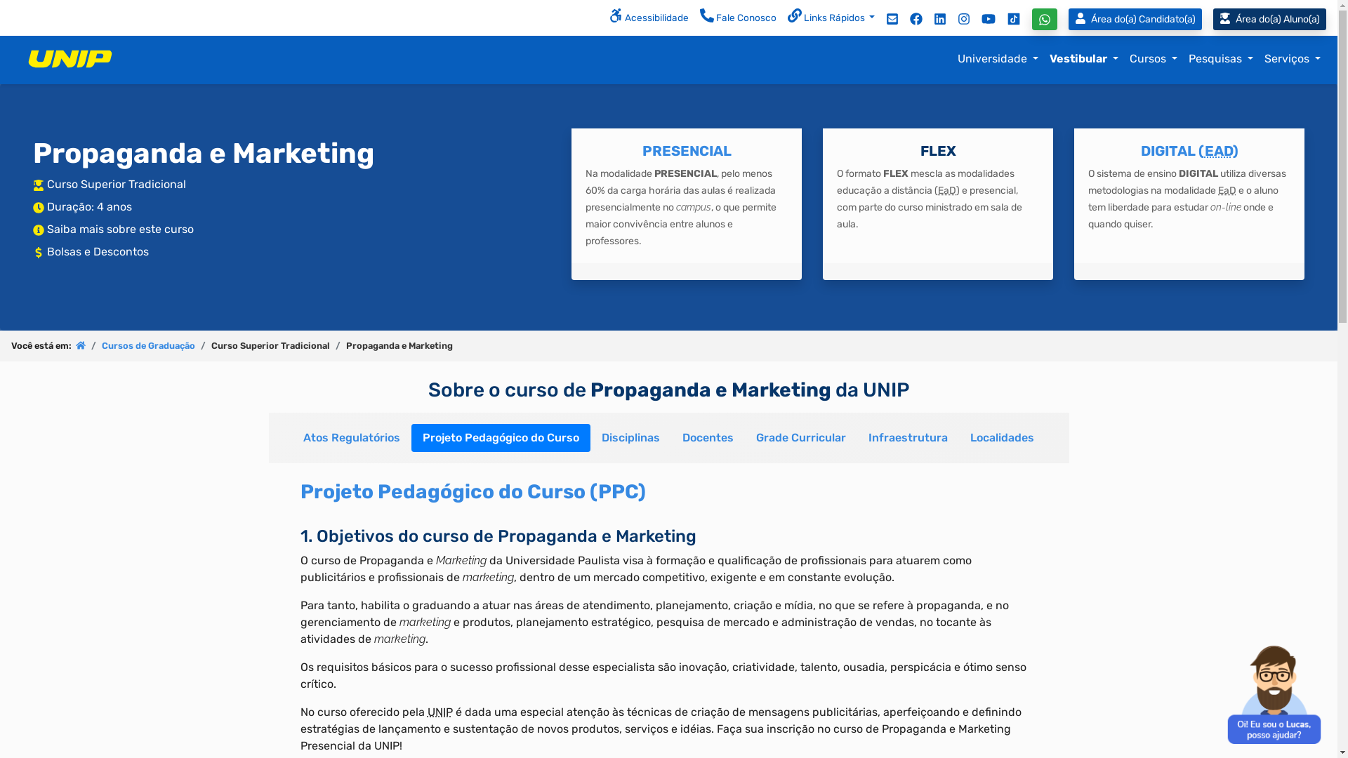 The height and width of the screenshot is (758, 1348). I want to click on Siga a UNIP no Instagram, so click(964, 18).